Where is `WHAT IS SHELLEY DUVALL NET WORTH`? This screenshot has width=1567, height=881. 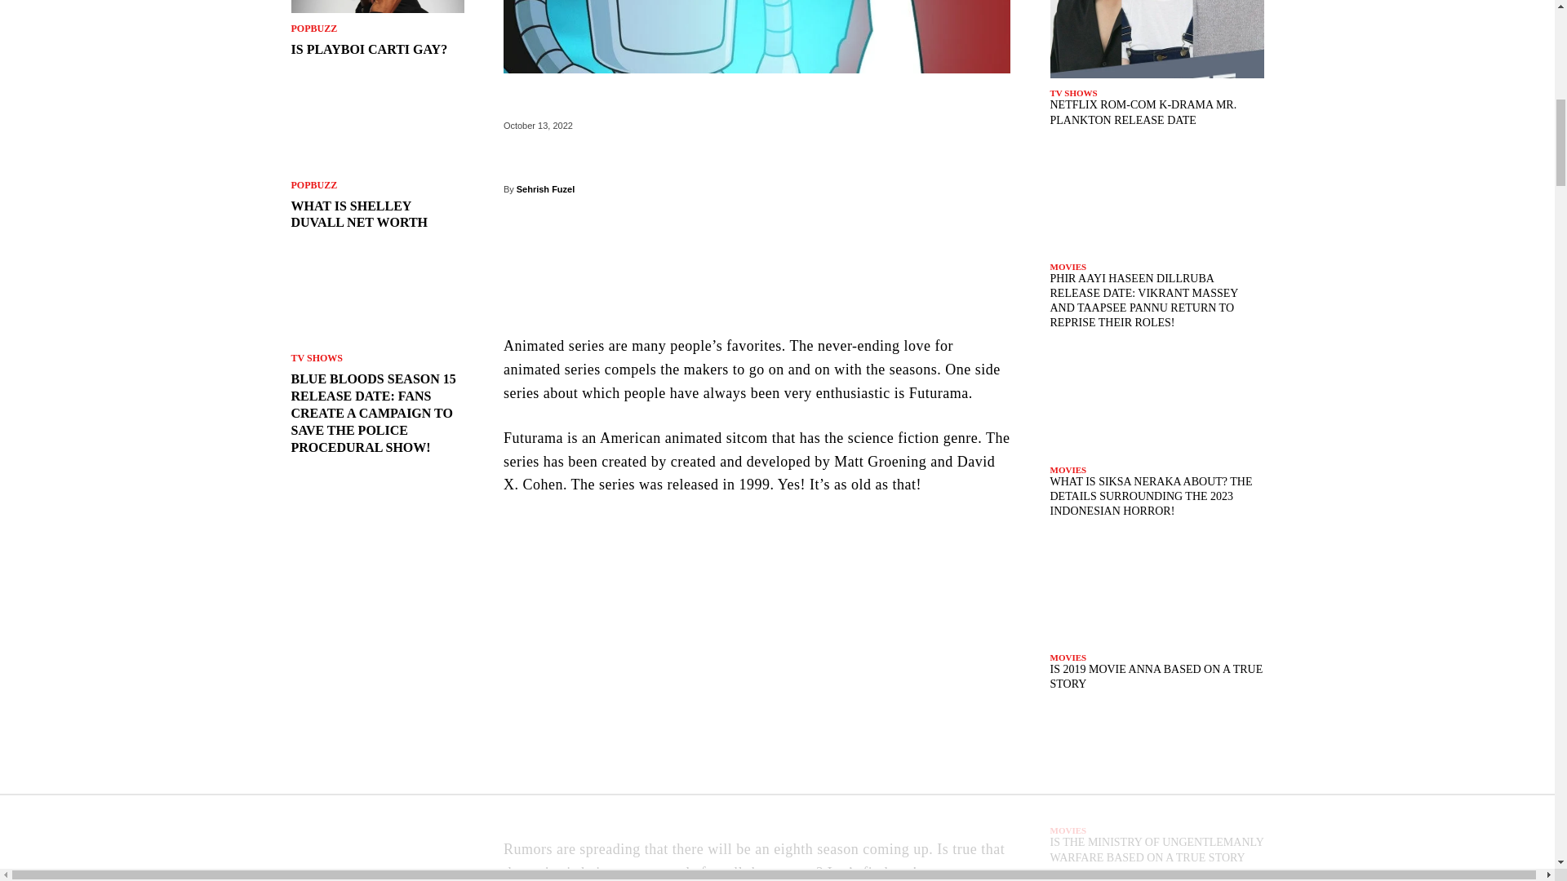 WHAT IS SHELLEY DUVALL NET WORTH is located at coordinates (359, 214).